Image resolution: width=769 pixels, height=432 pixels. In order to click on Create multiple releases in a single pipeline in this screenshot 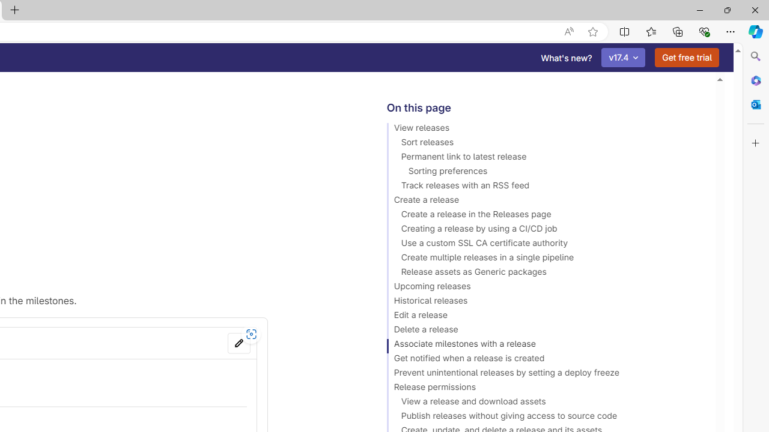, I will do `click(546, 259)`.